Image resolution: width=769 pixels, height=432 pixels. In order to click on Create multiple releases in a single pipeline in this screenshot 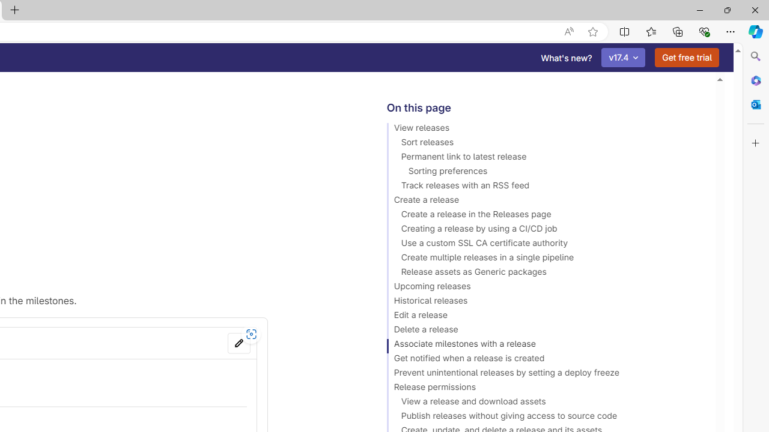, I will do `click(546, 259)`.